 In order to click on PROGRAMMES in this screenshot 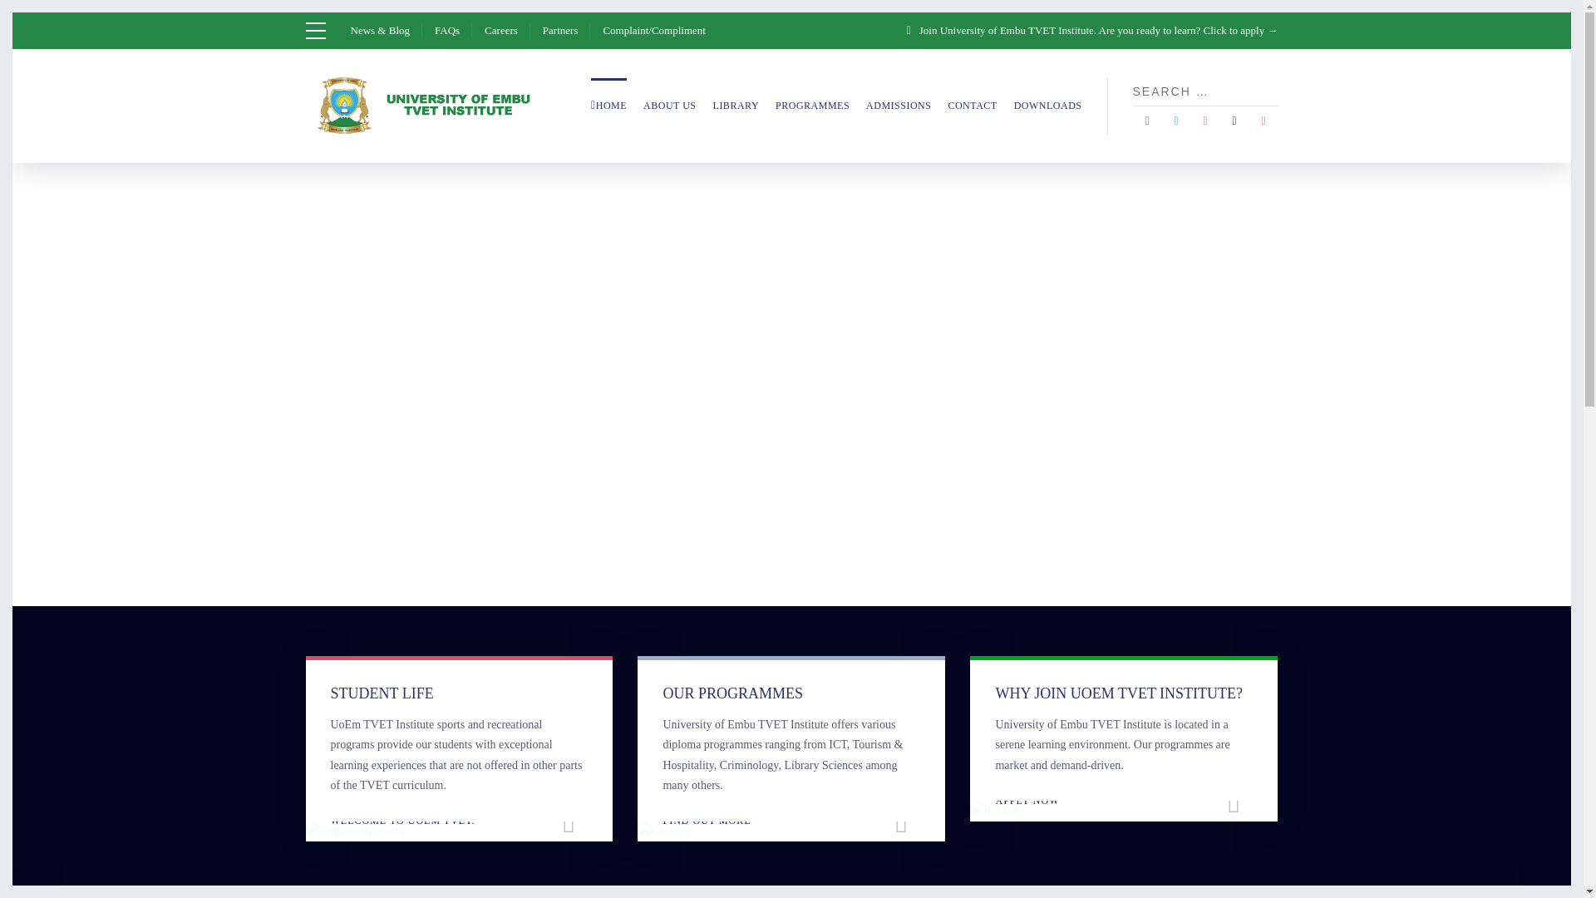, I will do `click(812, 105)`.